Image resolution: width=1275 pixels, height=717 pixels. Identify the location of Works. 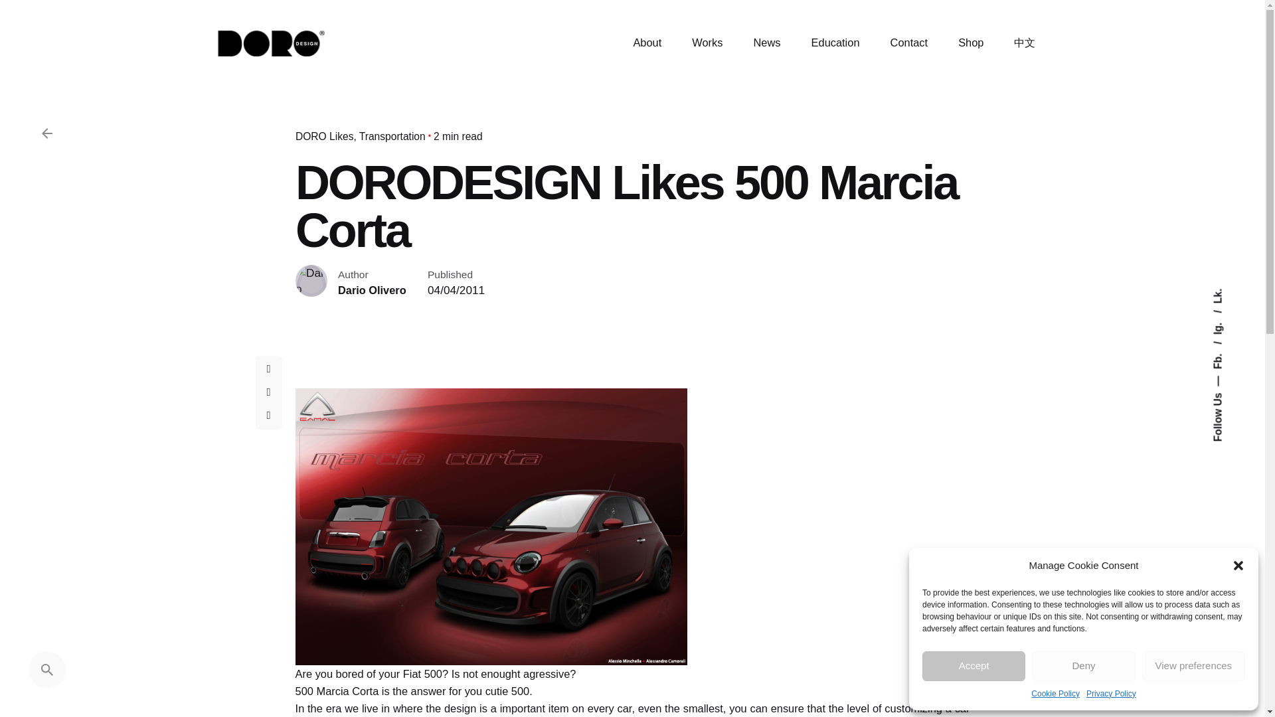
(707, 43).